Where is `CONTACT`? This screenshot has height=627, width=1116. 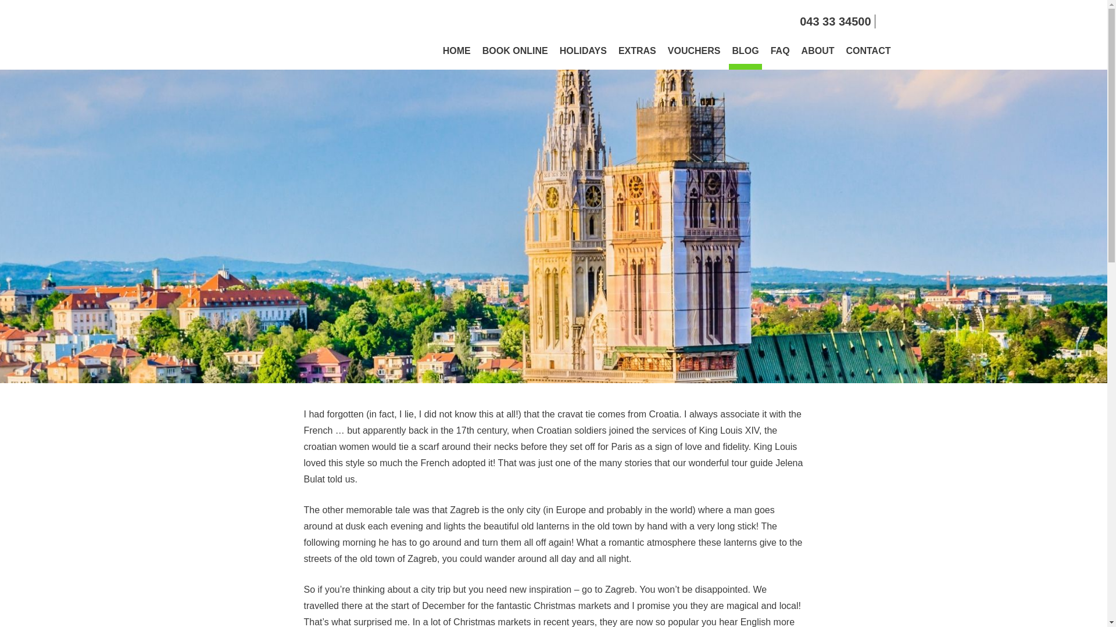
CONTACT is located at coordinates (868, 56).